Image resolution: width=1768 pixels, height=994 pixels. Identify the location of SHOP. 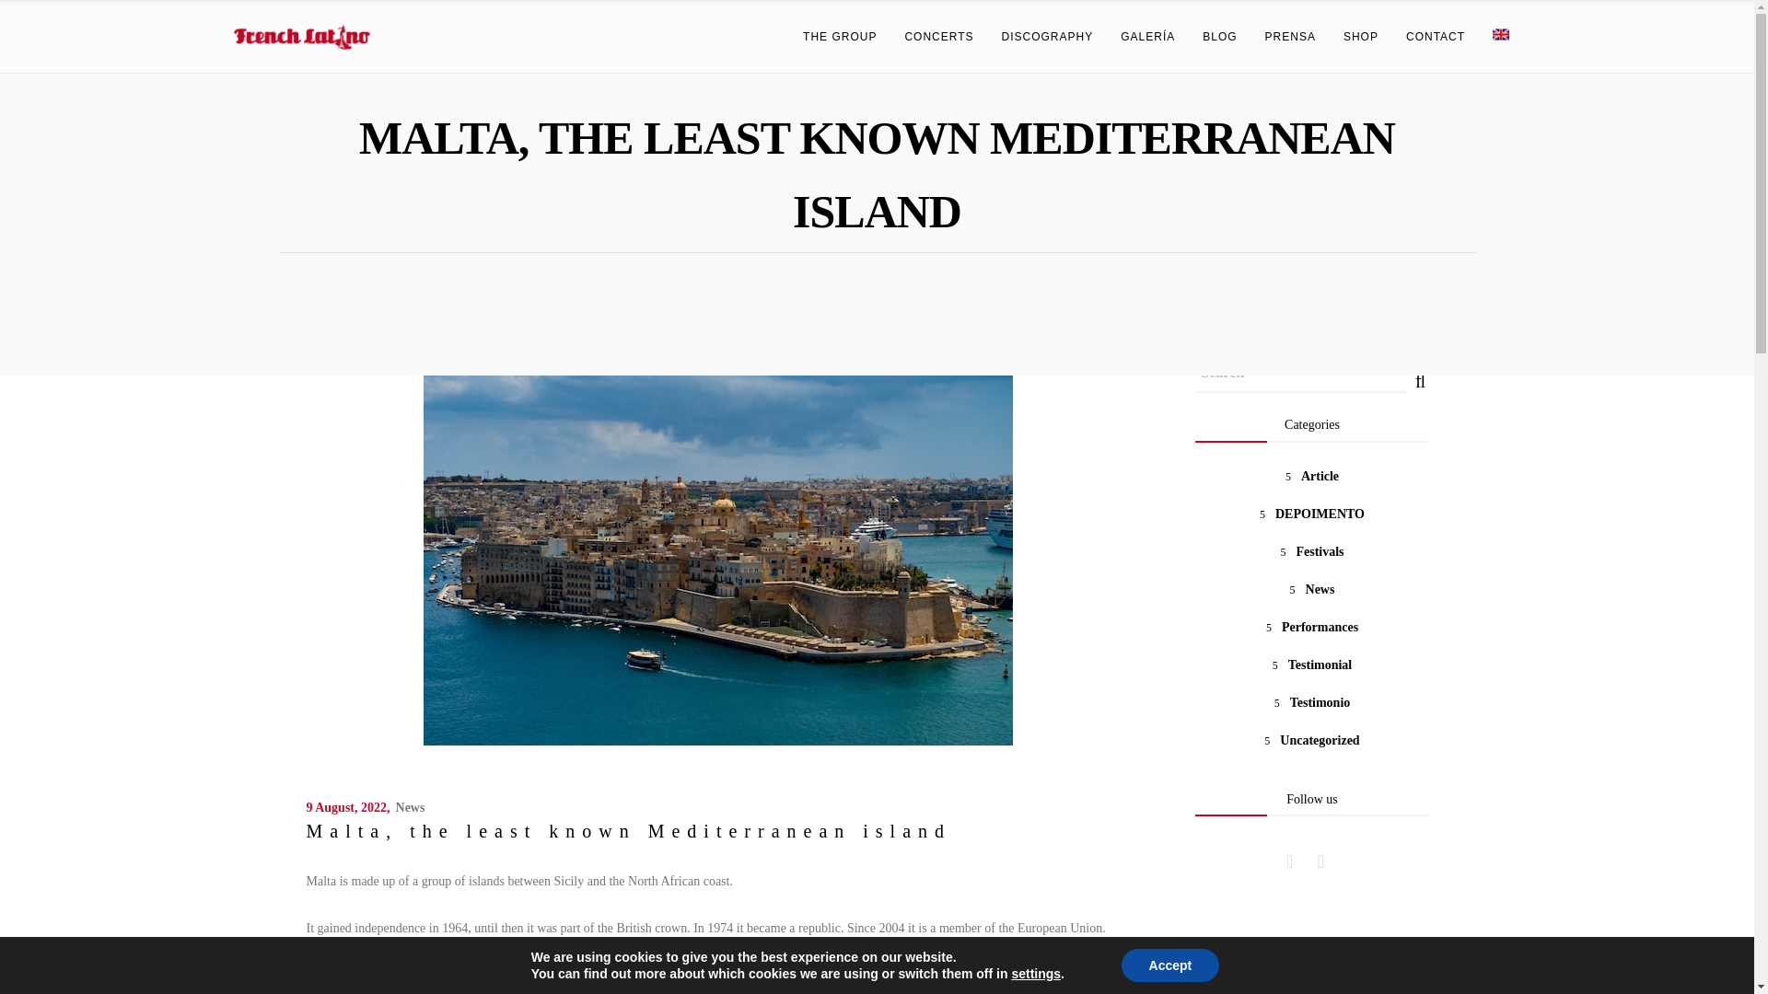
(1361, 36).